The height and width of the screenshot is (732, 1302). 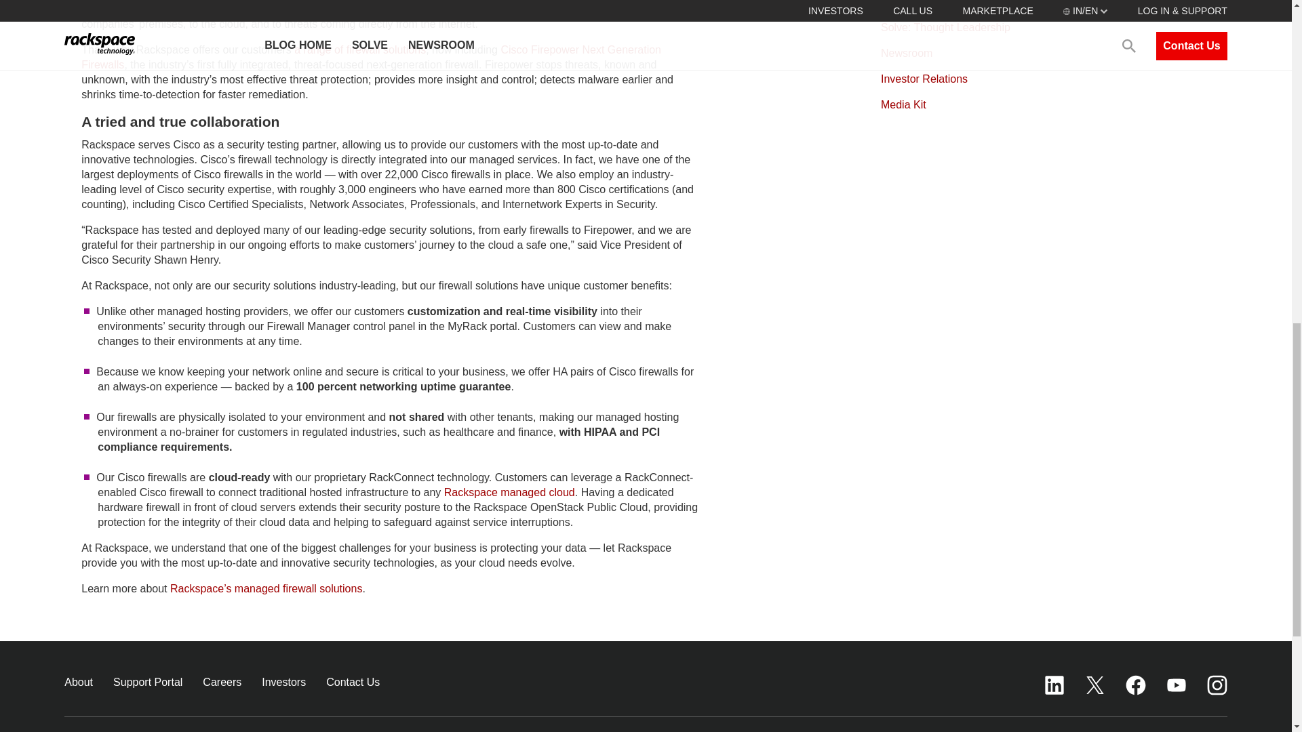 I want to click on Solve: Thought Leadership, so click(x=945, y=27).